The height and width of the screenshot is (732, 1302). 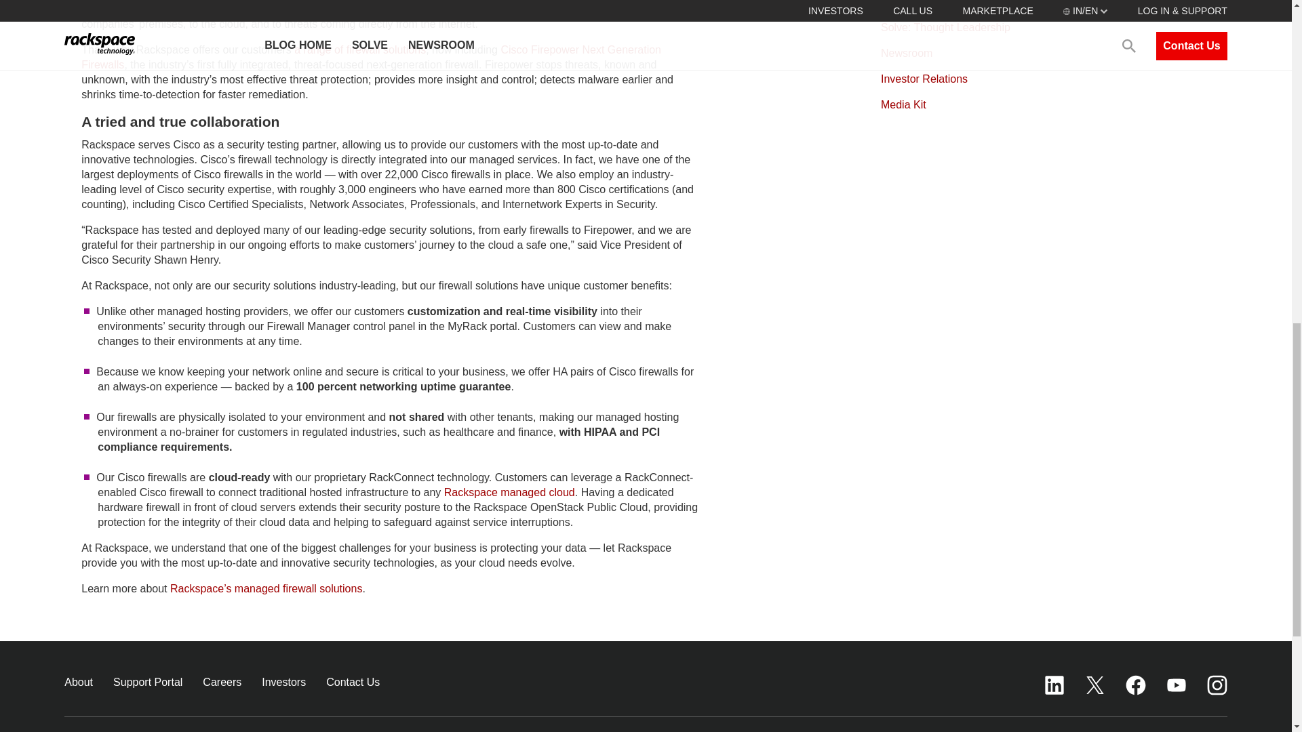 I want to click on Solve: Thought Leadership, so click(x=945, y=27).